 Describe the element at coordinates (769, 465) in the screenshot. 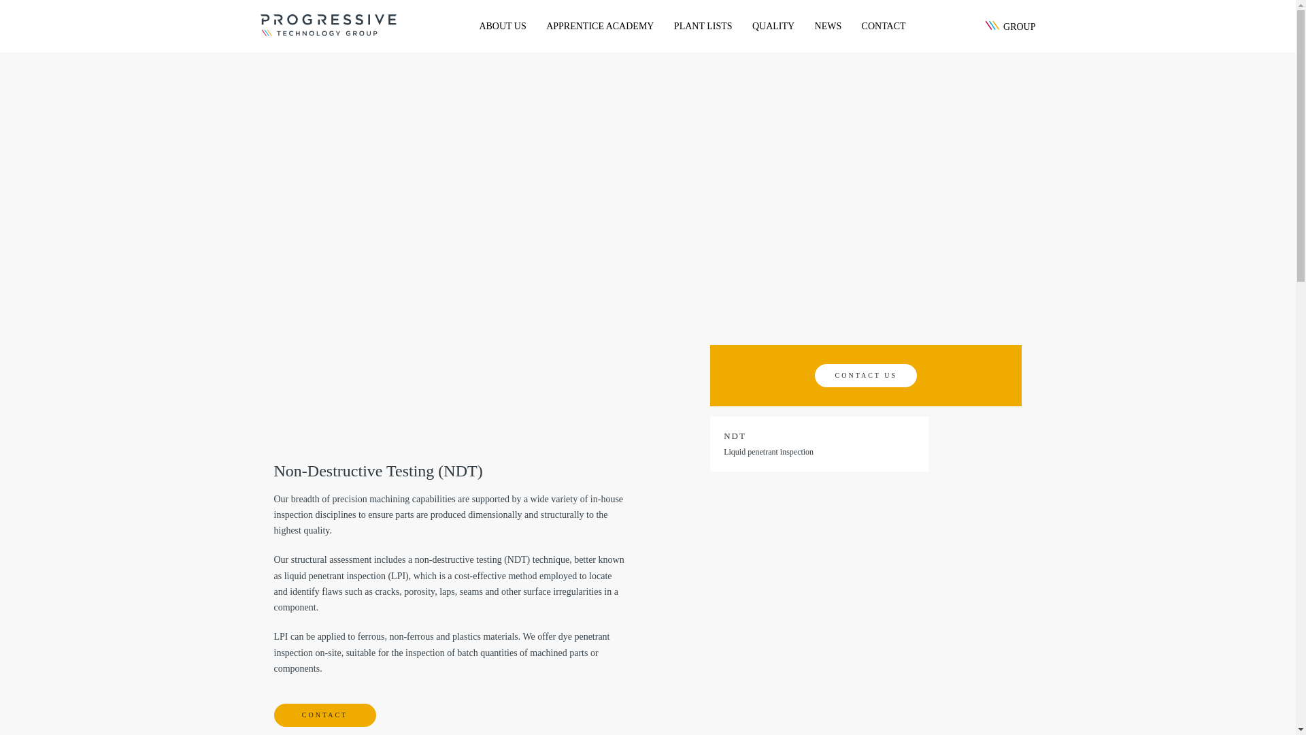

I see `NDT Dye Penetrant Testing` at that location.